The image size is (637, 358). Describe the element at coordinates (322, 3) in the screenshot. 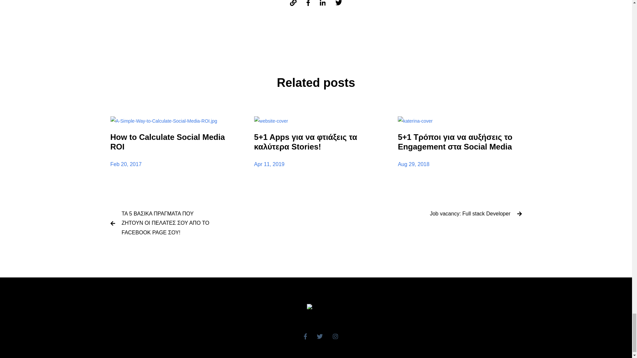

I see `Follow me on LinkedIn` at that location.